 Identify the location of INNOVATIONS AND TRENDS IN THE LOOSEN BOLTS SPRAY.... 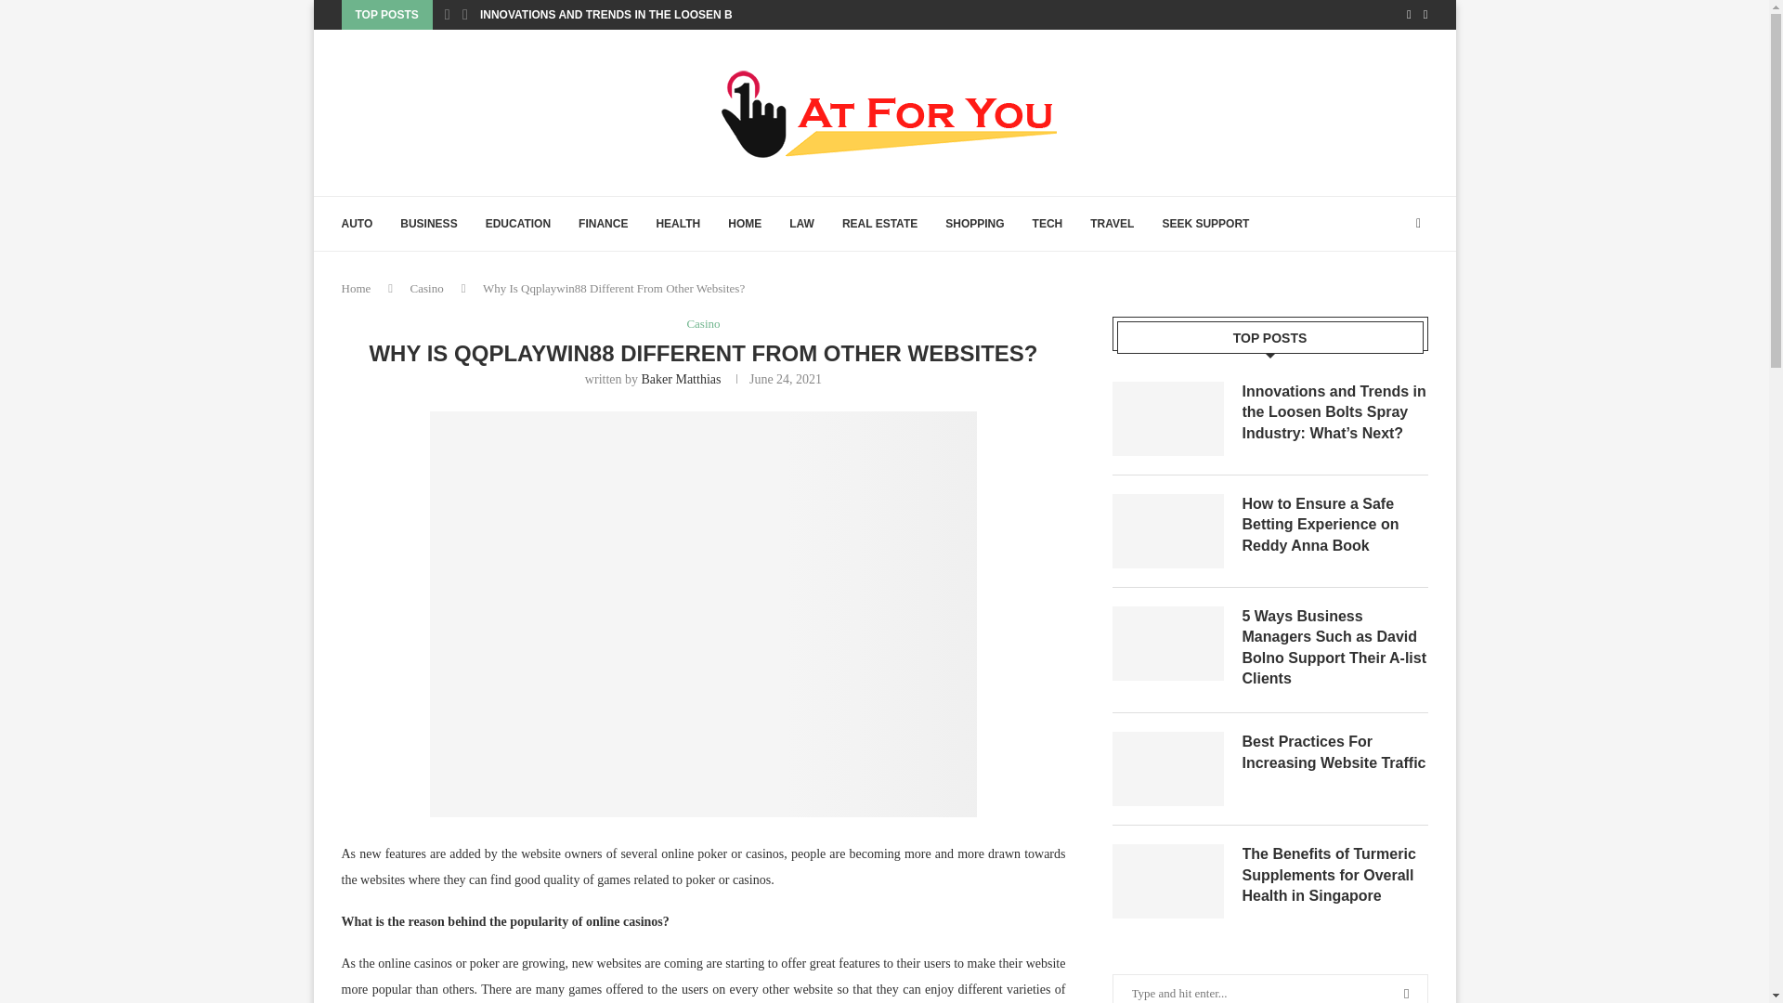
(644, 15).